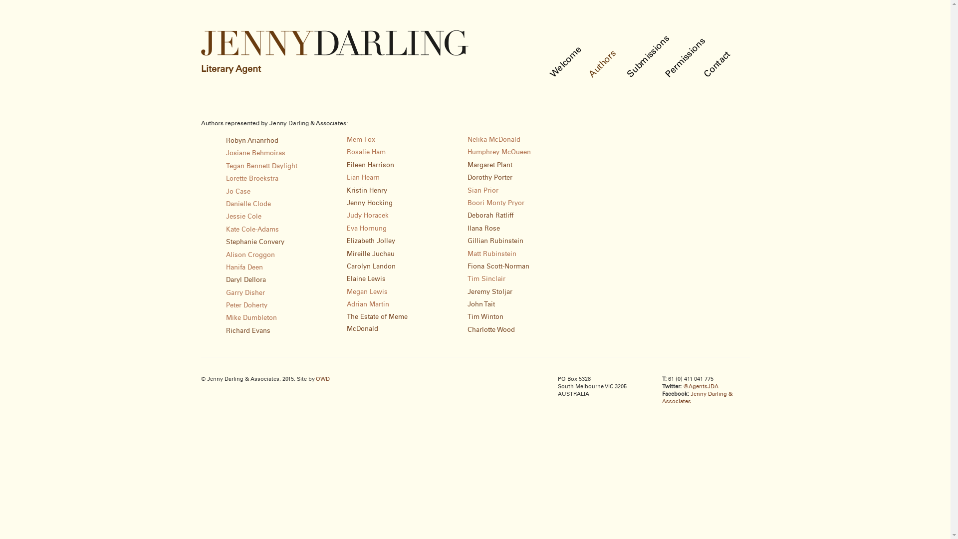  Describe the element at coordinates (255, 154) in the screenshot. I see `Josiane Behmoiras` at that location.